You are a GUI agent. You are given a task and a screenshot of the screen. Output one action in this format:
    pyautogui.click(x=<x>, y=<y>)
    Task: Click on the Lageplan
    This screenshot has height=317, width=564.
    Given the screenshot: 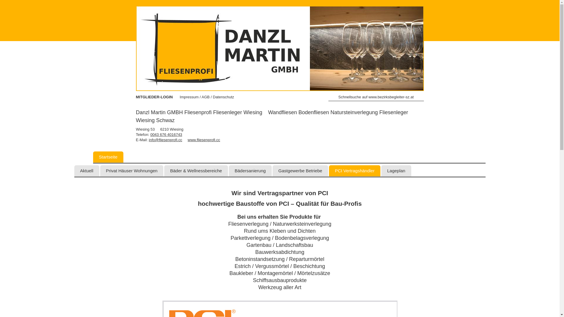 What is the action you would take?
    pyautogui.click(x=396, y=171)
    